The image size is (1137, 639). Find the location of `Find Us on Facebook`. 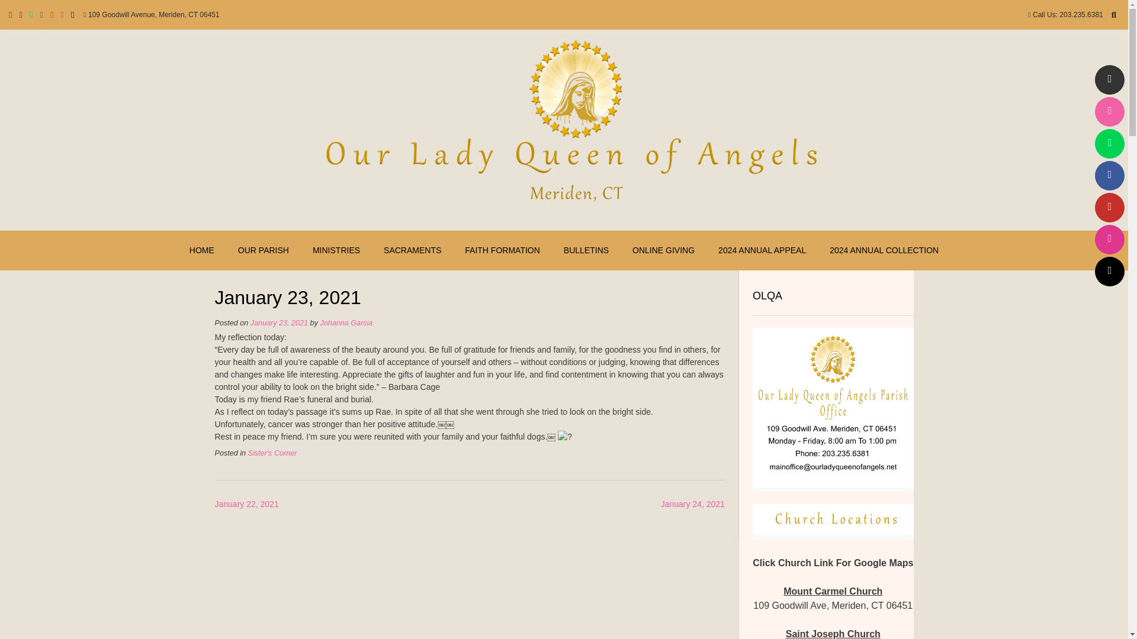

Find Us on Facebook is located at coordinates (1109, 175).